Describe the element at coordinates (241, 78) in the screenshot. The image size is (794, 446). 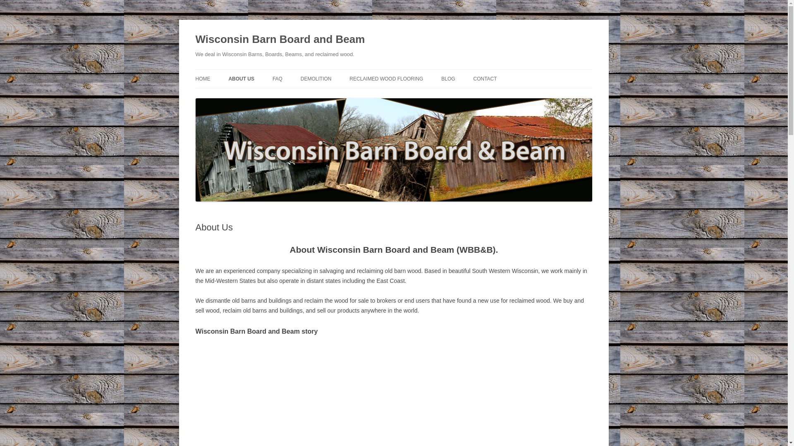
I see `ABOUT US` at that location.